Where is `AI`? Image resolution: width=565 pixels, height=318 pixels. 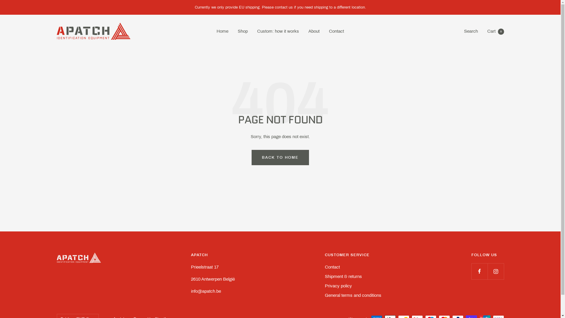
AI is located at coordinates (106, 241).